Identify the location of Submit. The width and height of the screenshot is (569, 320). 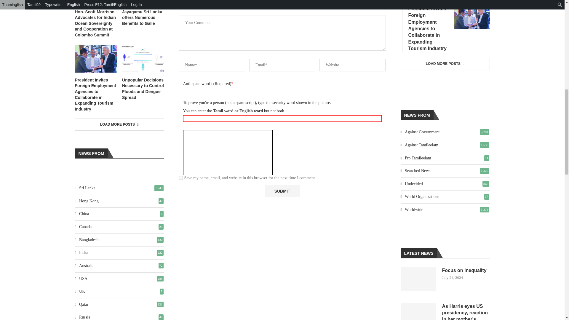
(282, 191).